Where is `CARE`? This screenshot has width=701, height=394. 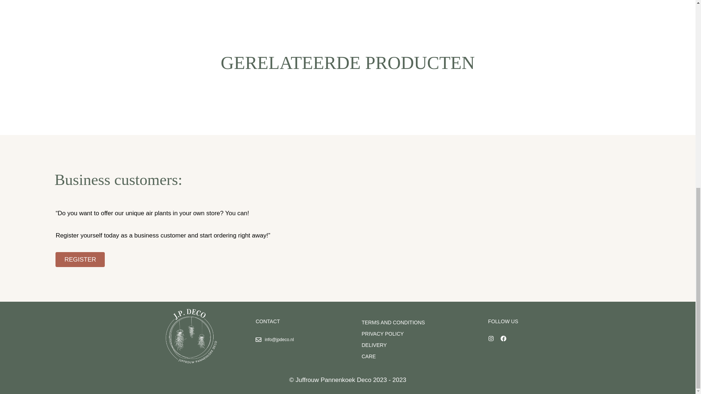
CARE is located at coordinates (393, 357).